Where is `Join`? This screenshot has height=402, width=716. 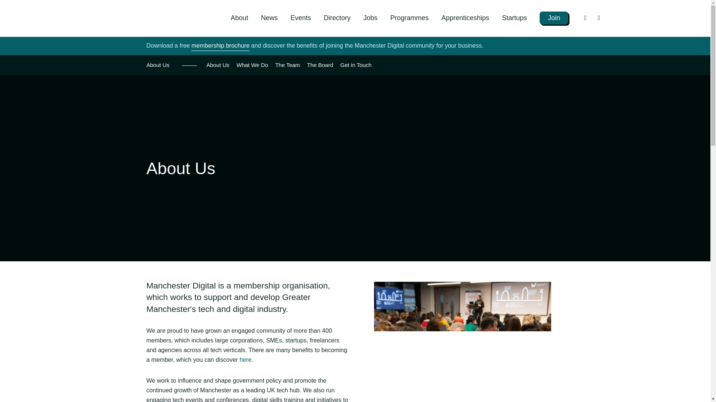 Join is located at coordinates (554, 18).